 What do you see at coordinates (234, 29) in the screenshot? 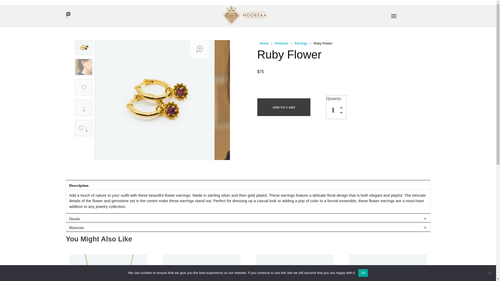
I see `Noorsaa` at bounding box center [234, 29].